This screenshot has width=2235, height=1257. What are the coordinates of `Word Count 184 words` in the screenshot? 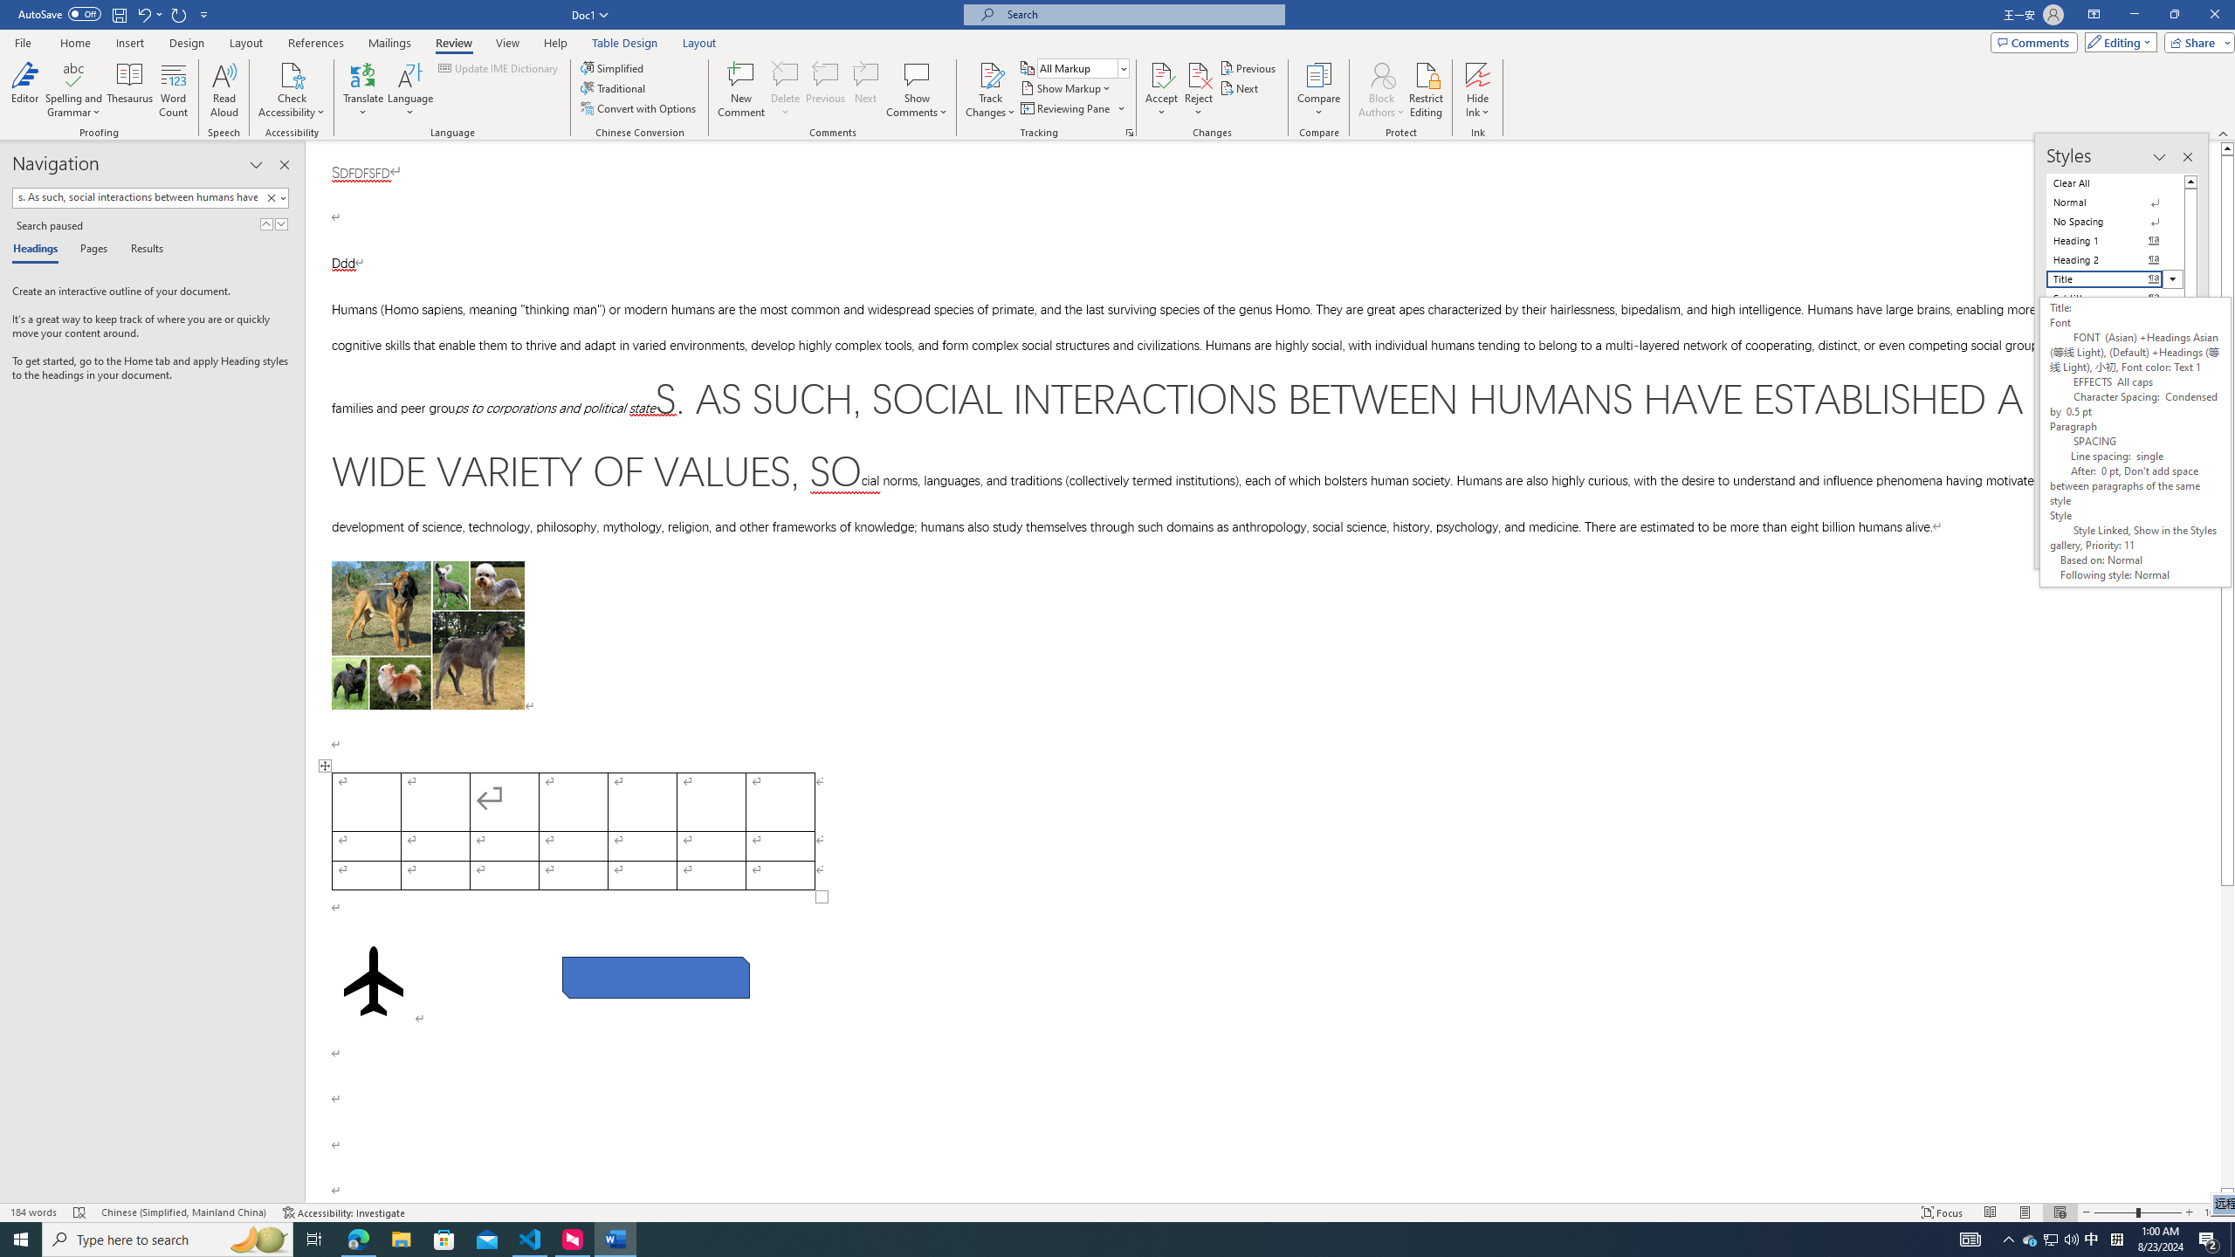 It's located at (35, 1212).